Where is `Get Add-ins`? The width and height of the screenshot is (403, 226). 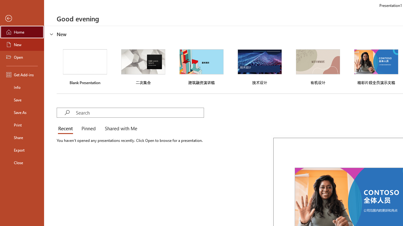 Get Add-ins is located at coordinates (22, 75).